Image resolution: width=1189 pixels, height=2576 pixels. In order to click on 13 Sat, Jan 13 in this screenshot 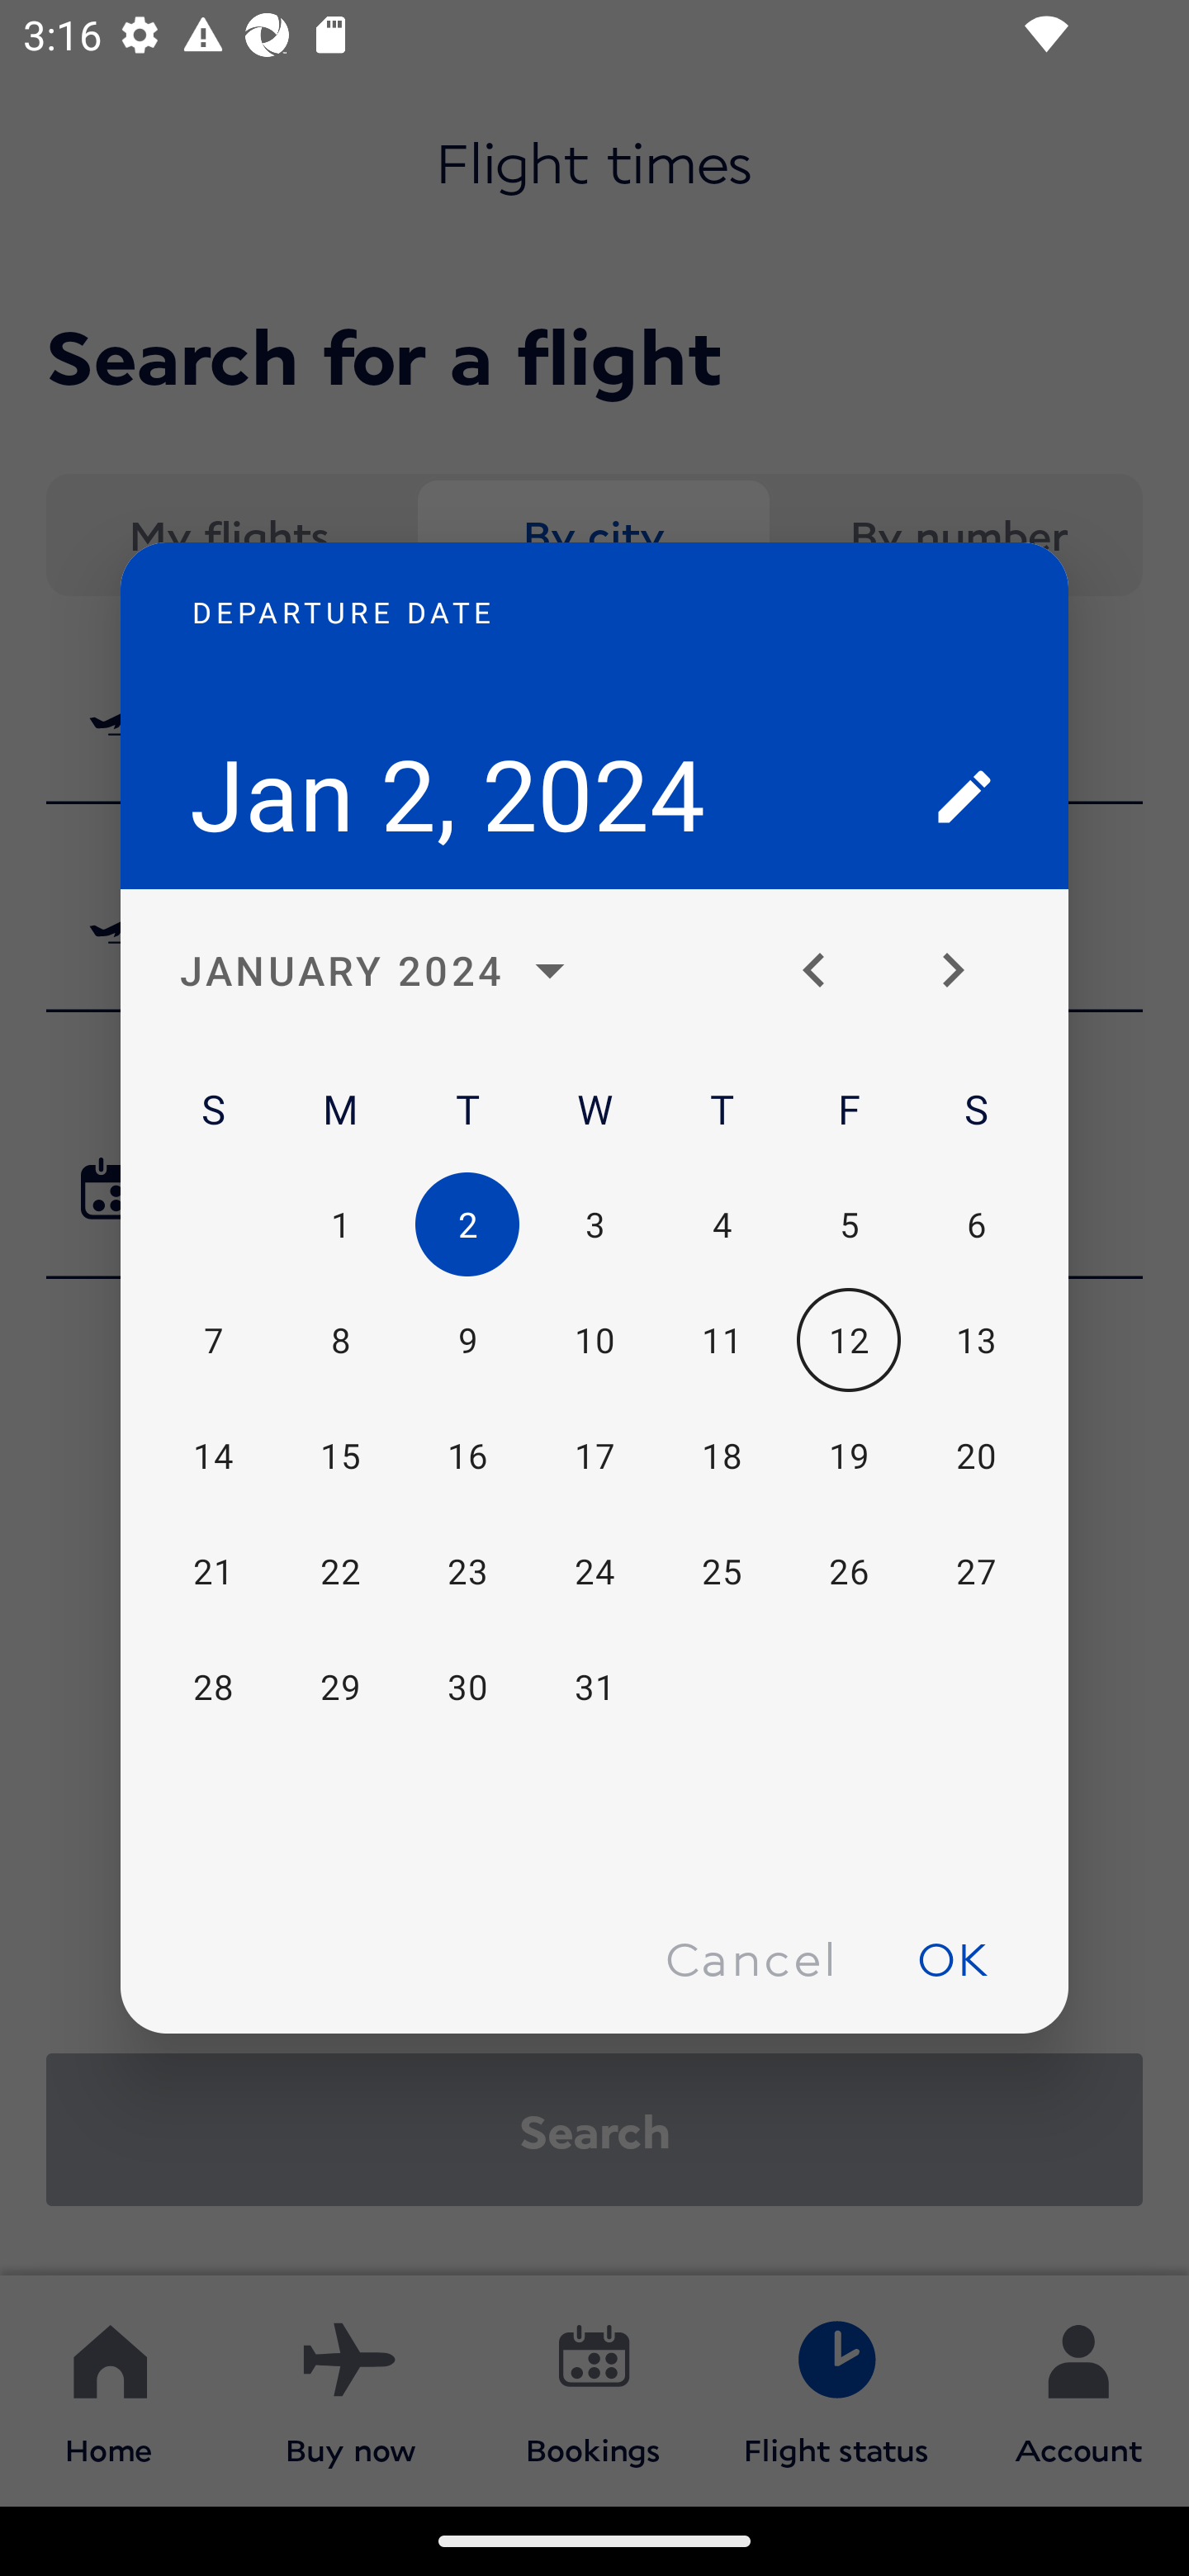, I will do `click(975, 1341)`.